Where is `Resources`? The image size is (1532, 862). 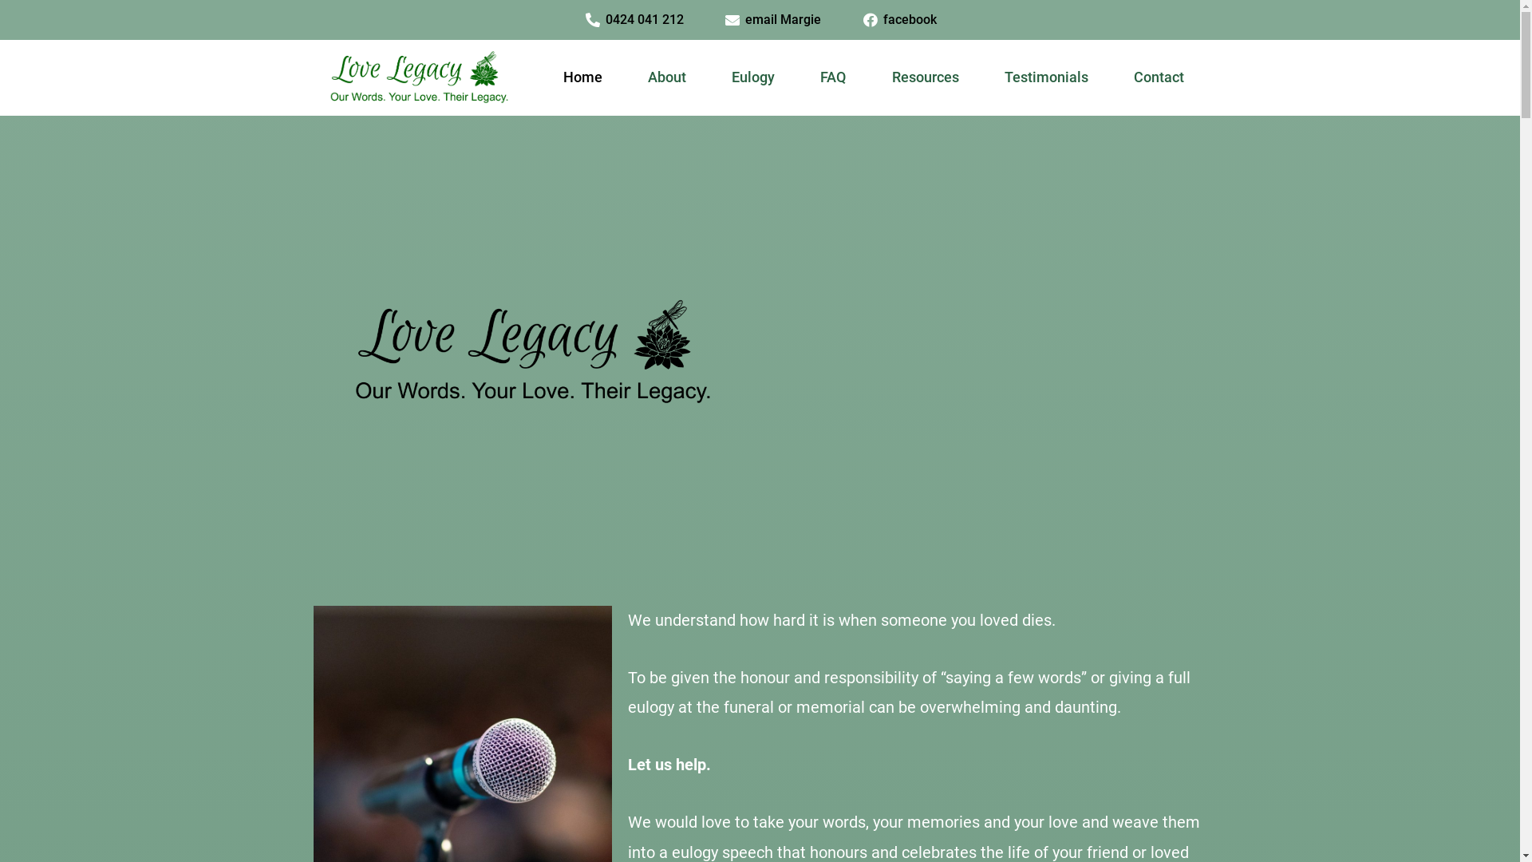 Resources is located at coordinates (926, 77).